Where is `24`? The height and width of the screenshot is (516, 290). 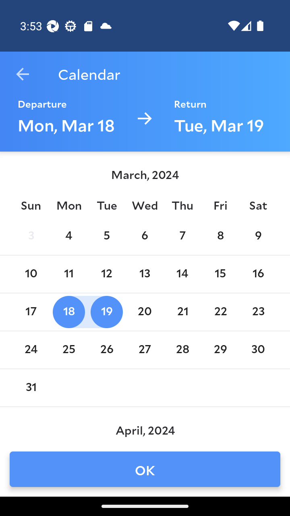
24 is located at coordinates (31, 350).